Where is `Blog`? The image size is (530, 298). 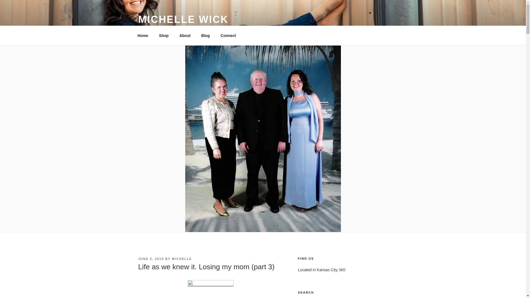 Blog is located at coordinates (205, 35).